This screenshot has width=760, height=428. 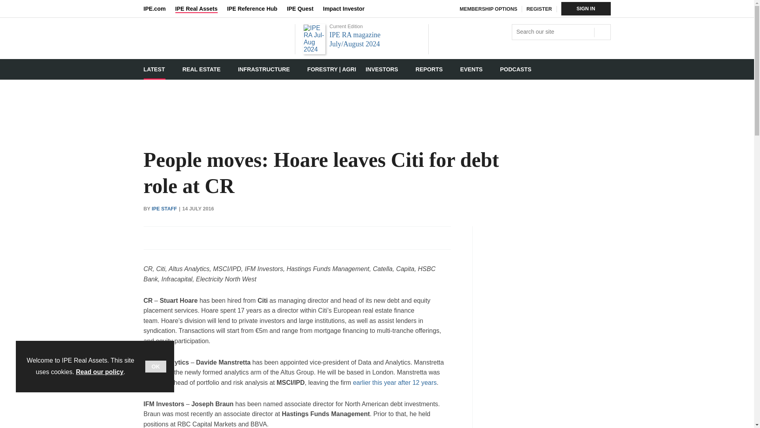 I want to click on IPE Quest, so click(x=305, y=9).